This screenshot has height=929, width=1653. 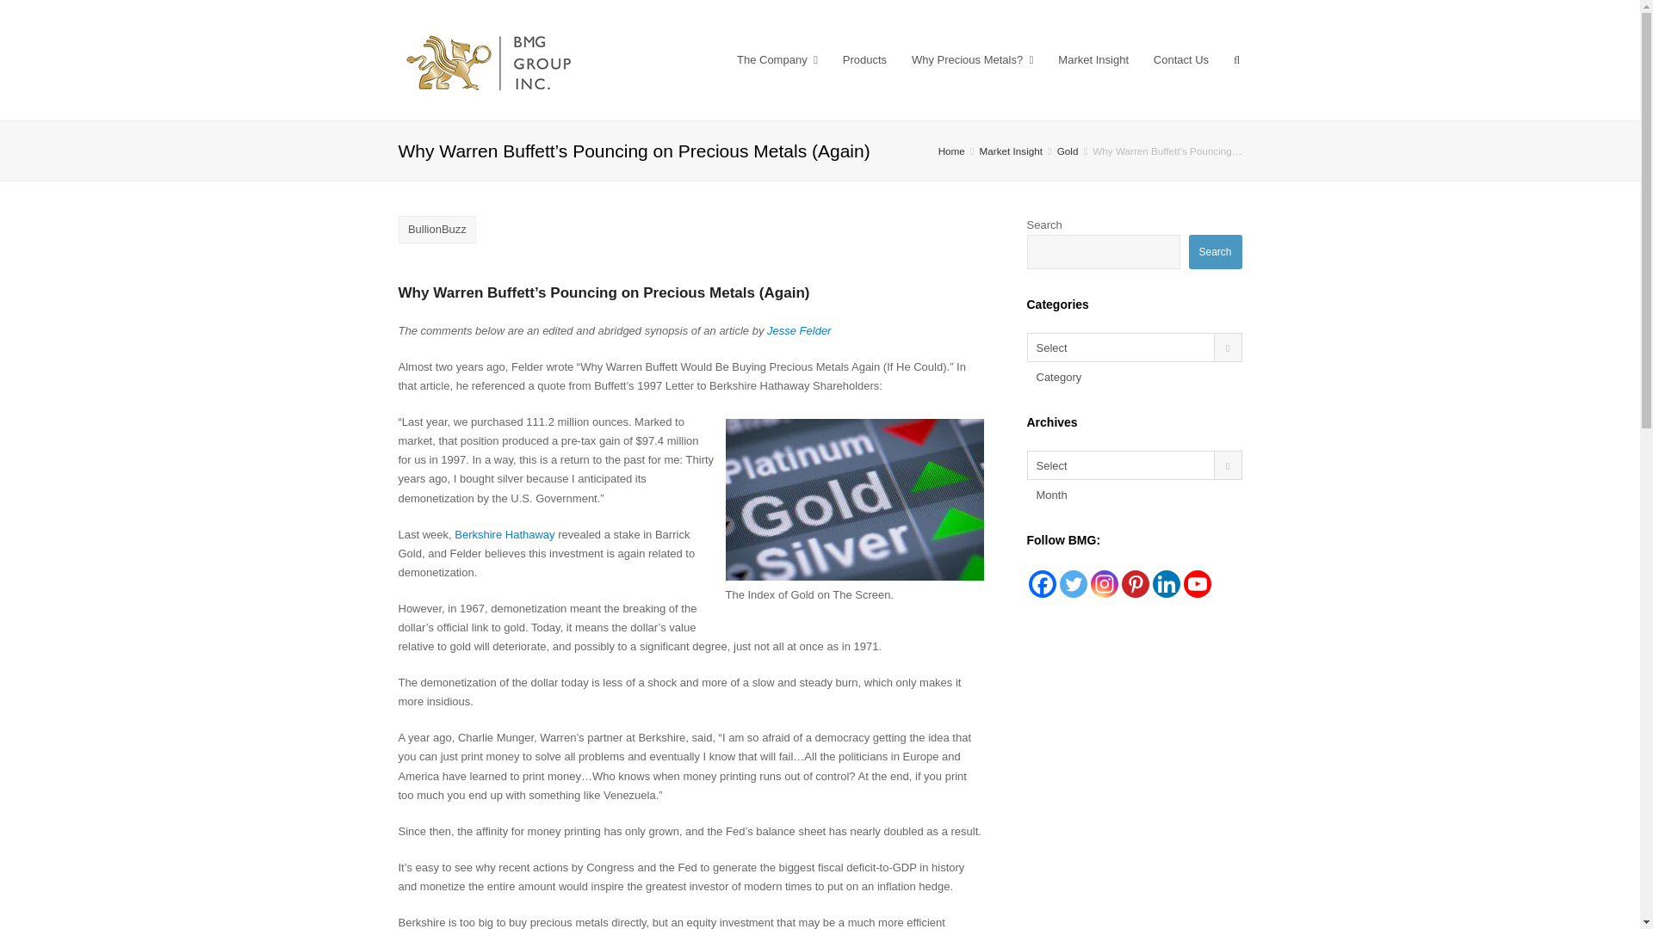 What do you see at coordinates (1042, 584) in the screenshot?
I see `Facebook` at bounding box center [1042, 584].